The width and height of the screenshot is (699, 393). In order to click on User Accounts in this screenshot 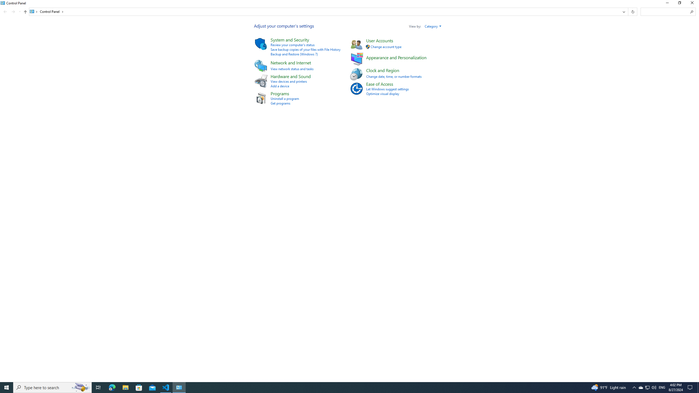, I will do `click(380, 40)`.